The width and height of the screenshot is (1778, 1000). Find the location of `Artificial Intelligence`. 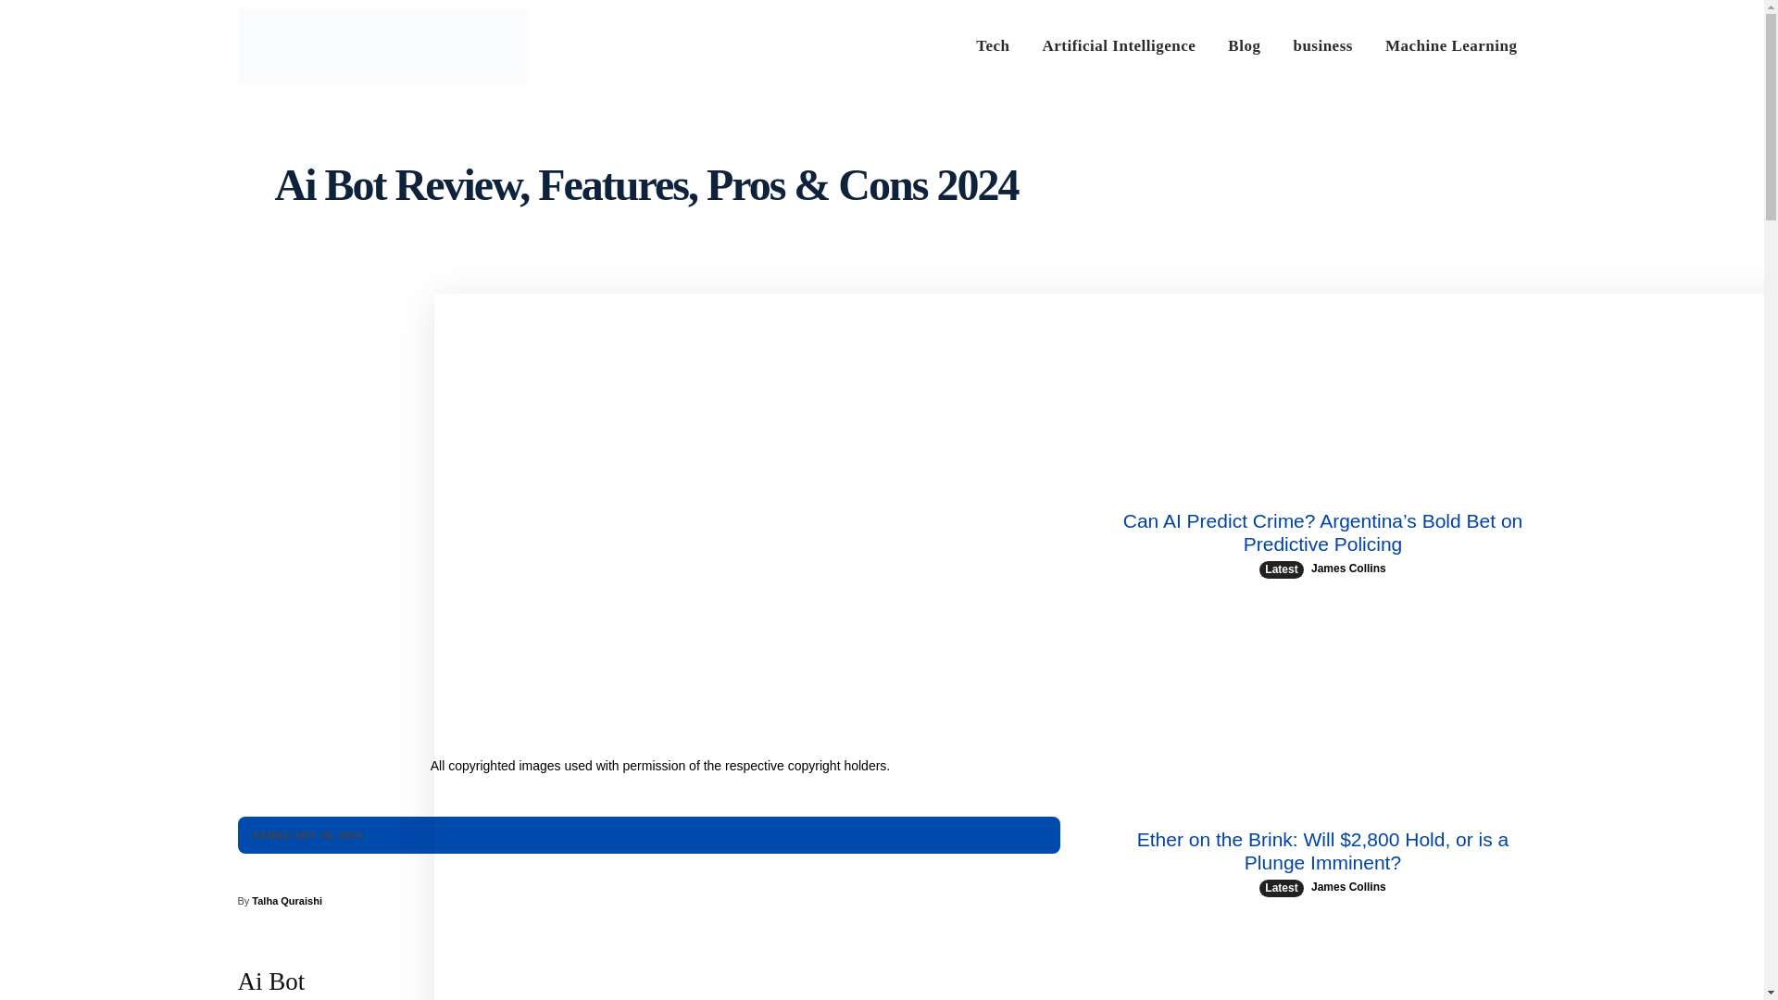

Artificial Intelligence is located at coordinates (1119, 46).